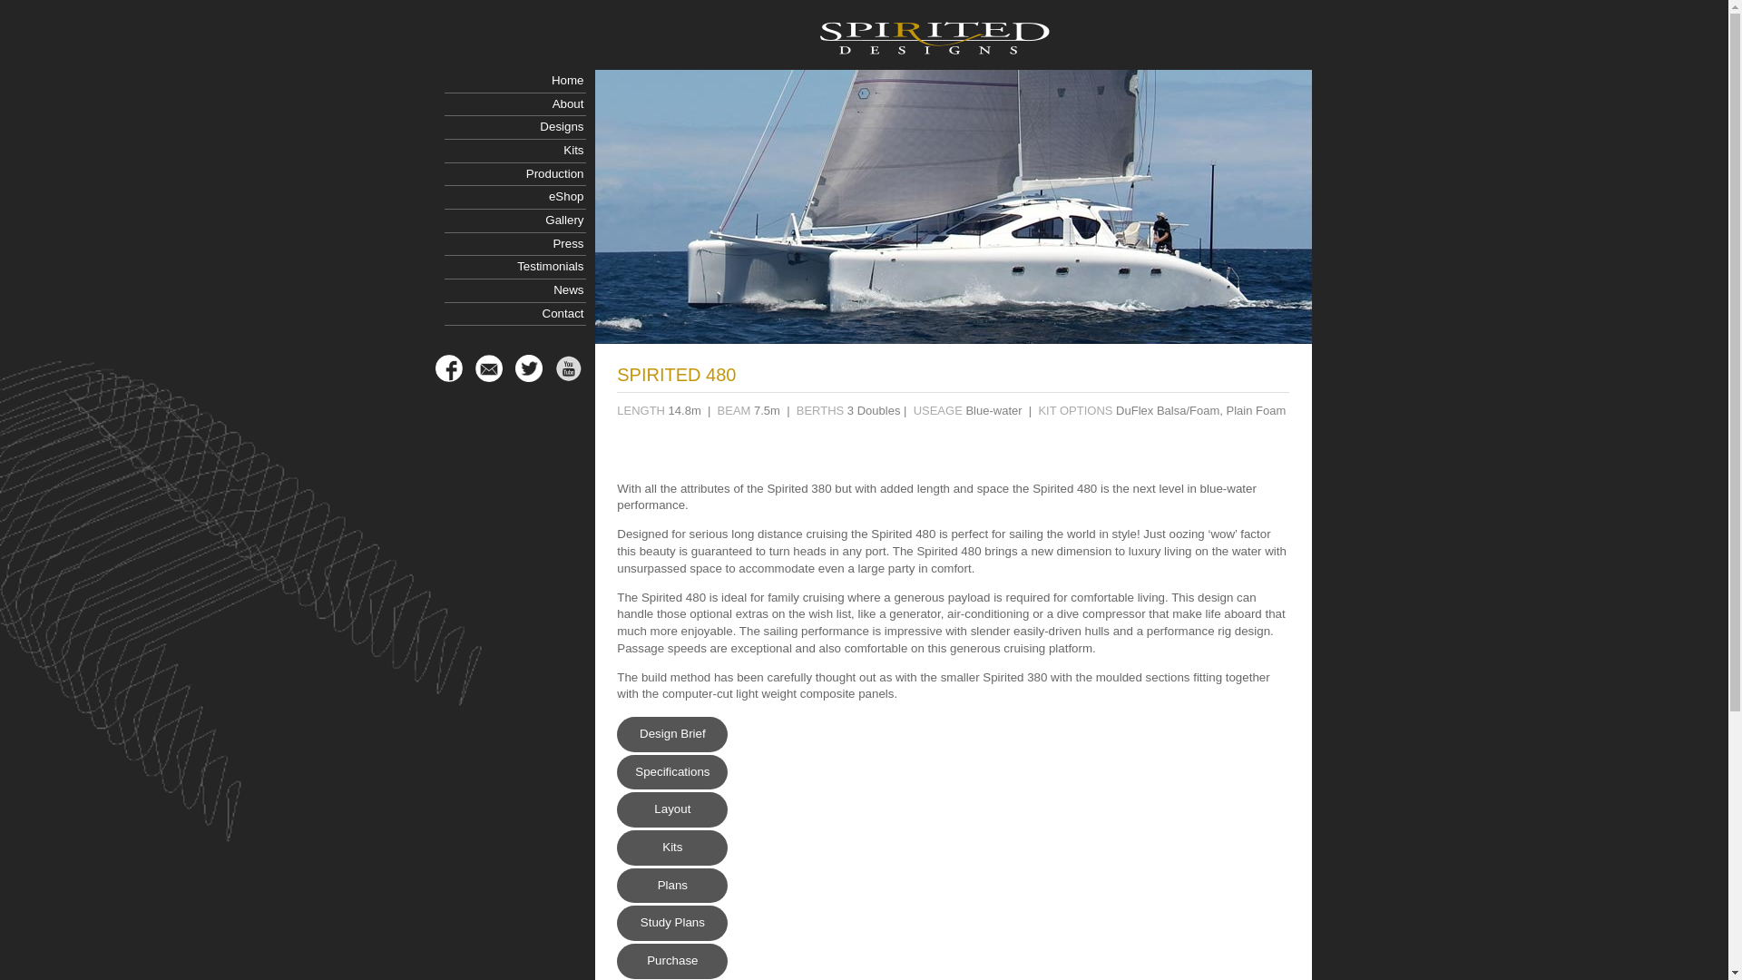 The image size is (1742, 980). I want to click on Design Brief, so click(671, 734).